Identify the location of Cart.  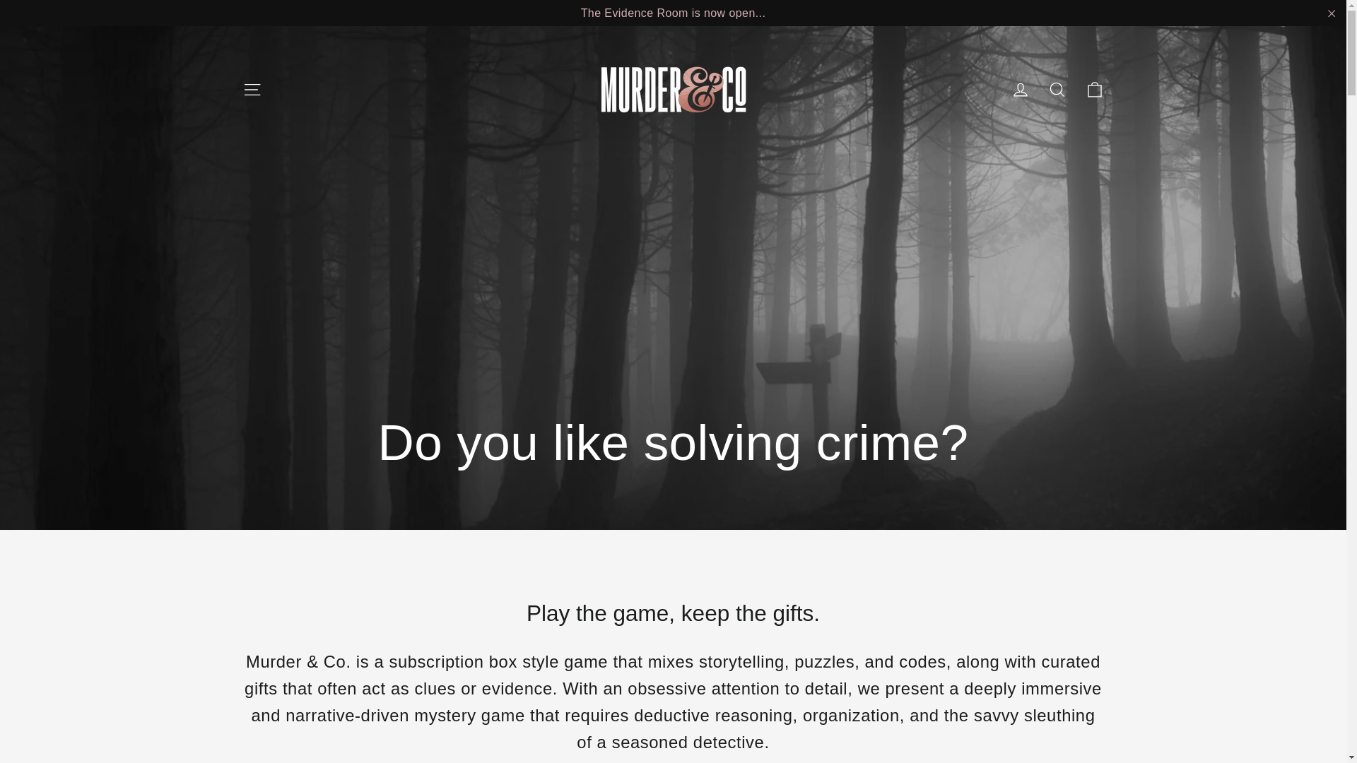
(1094, 89).